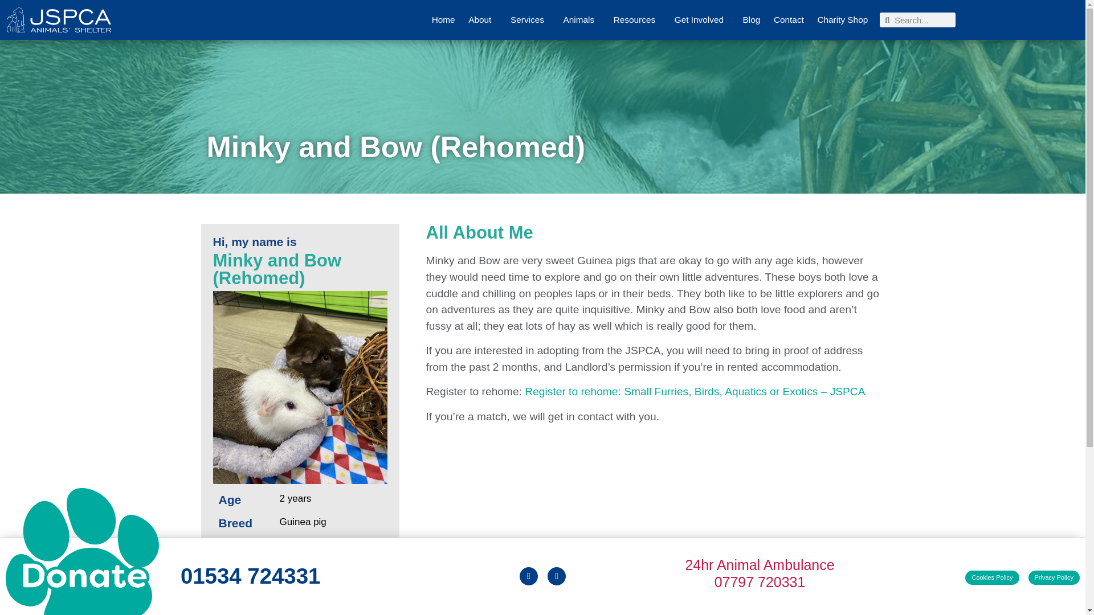 Image resolution: width=1094 pixels, height=615 pixels. What do you see at coordinates (443, 20) in the screenshot?
I see `Home` at bounding box center [443, 20].